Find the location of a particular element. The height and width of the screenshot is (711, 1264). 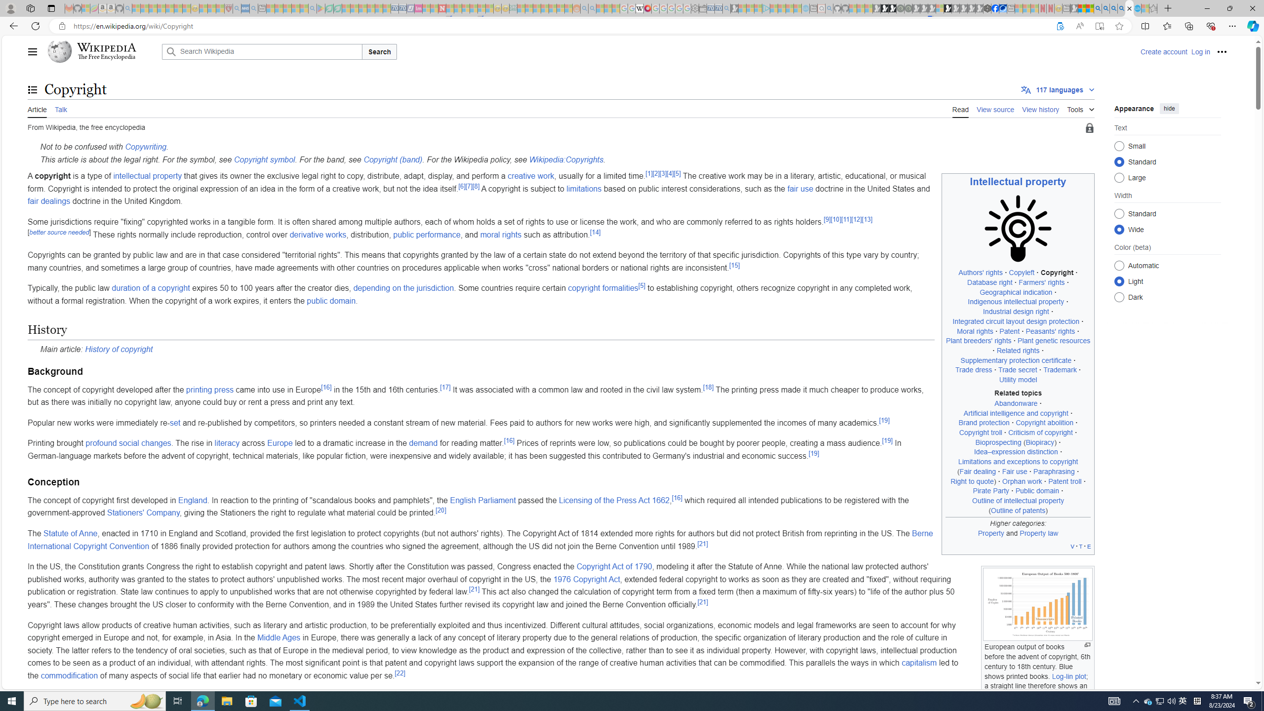

Article is located at coordinates (37, 108).